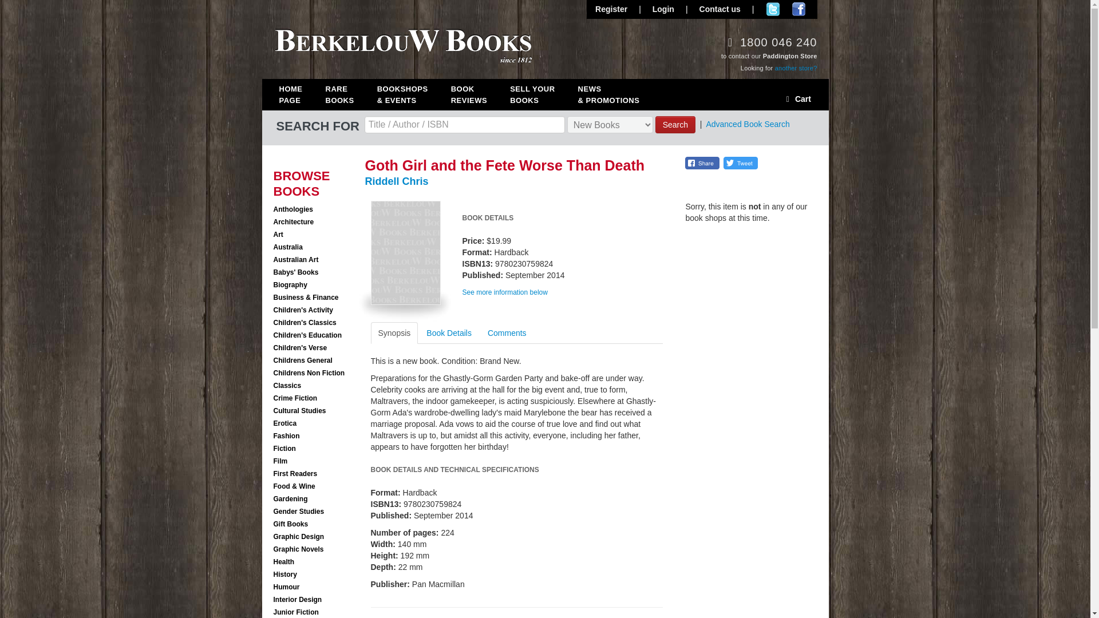 Image resolution: width=1099 pixels, height=618 pixels. I want to click on Cart, so click(800, 98).